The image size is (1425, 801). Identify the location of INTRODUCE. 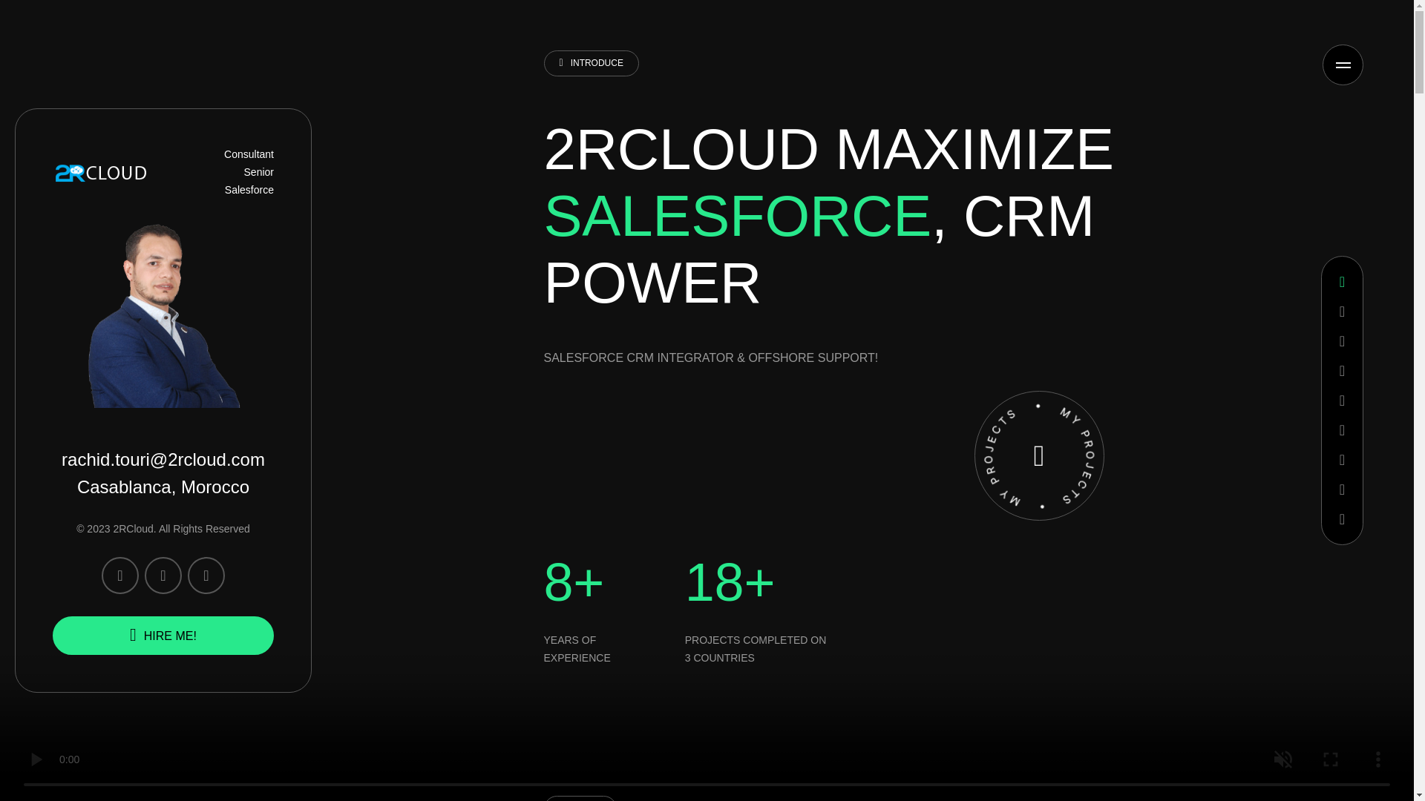
(591, 63).